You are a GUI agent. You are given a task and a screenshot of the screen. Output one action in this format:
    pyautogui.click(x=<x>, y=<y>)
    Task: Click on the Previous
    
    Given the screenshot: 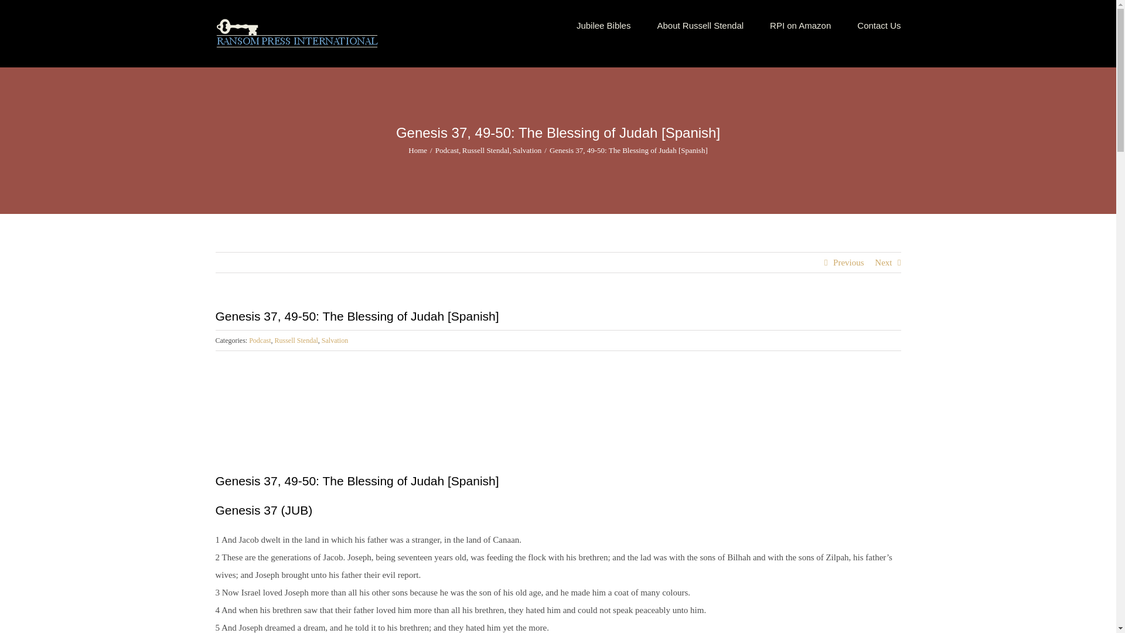 What is the action you would take?
    pyautogui.click(x=848, y=263)
    